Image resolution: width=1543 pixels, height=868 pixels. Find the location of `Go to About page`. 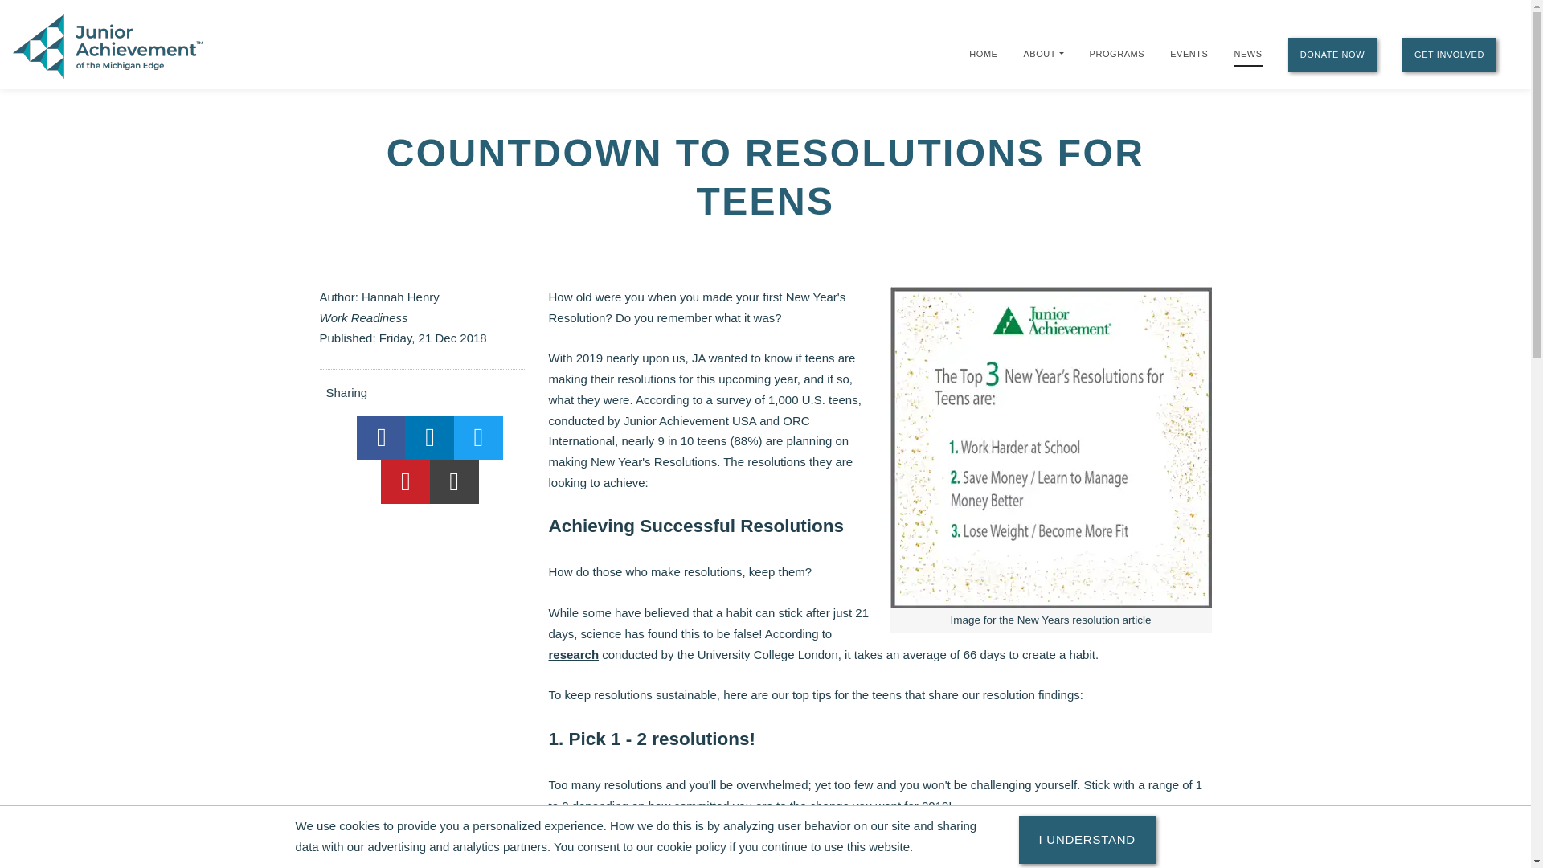

Go to About page is located at coordinates (1038, 53).